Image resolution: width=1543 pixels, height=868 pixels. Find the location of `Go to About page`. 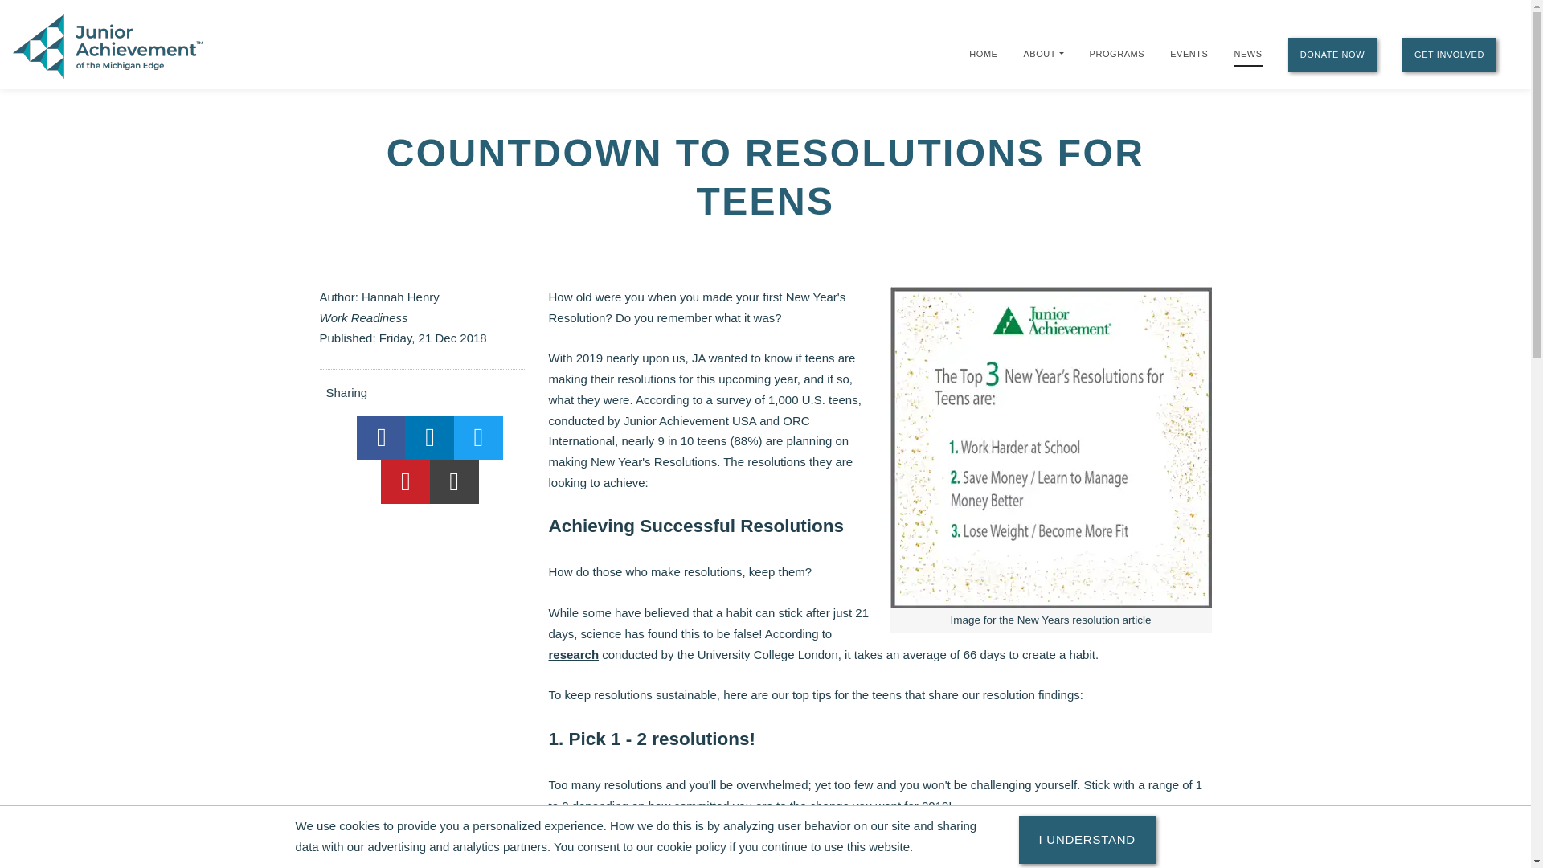

Go to About page is located at coordinates (1038, 53).